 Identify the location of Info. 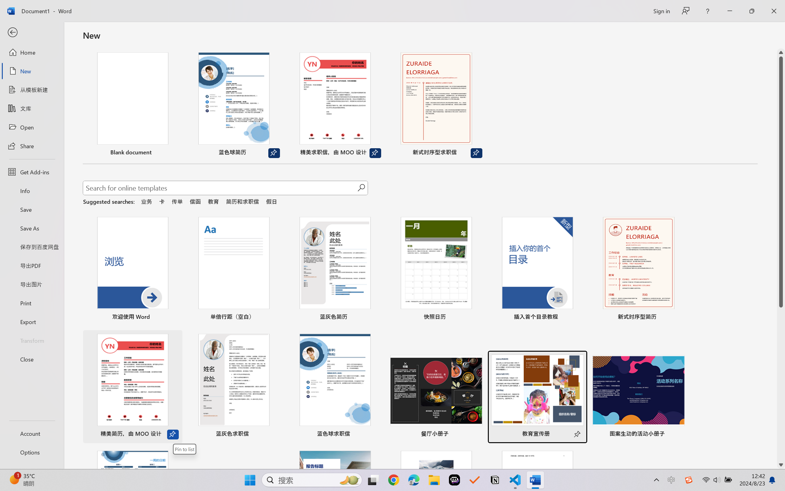
(32, 191).